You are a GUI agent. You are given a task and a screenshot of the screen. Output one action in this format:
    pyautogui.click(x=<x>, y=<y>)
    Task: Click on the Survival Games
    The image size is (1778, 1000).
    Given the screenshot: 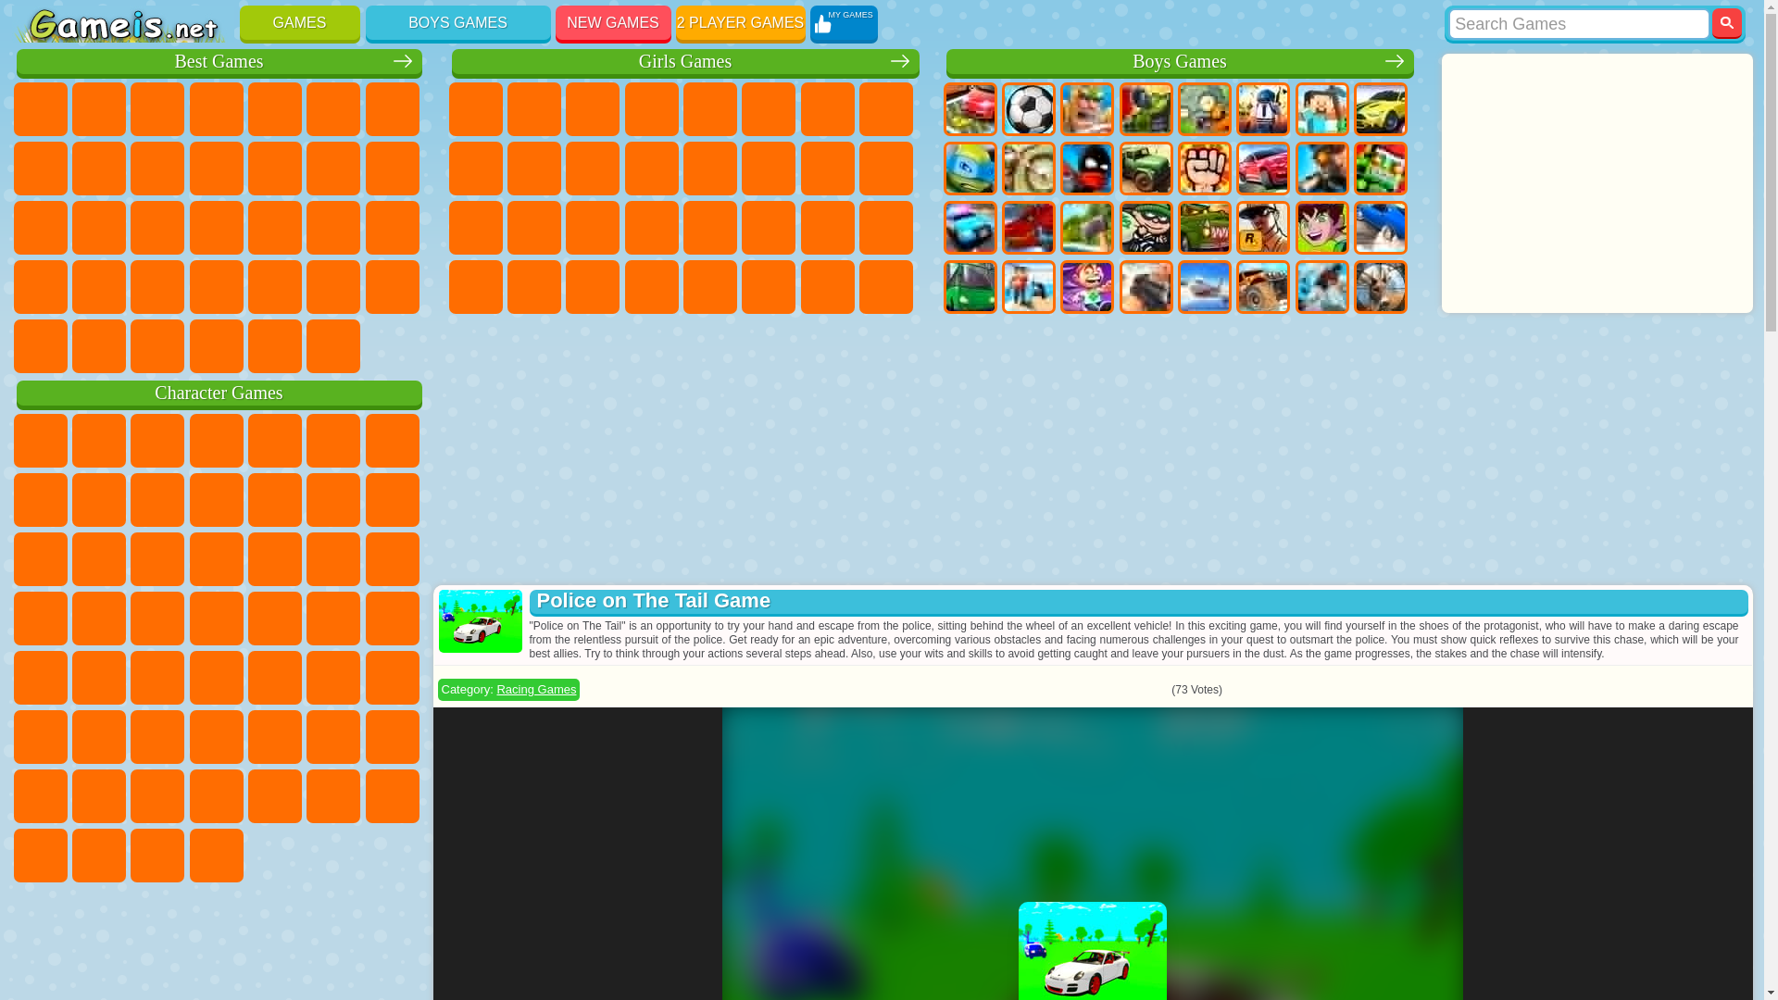 What is the action you would take?
    pyautogui.click(x=1087, y=228)
    